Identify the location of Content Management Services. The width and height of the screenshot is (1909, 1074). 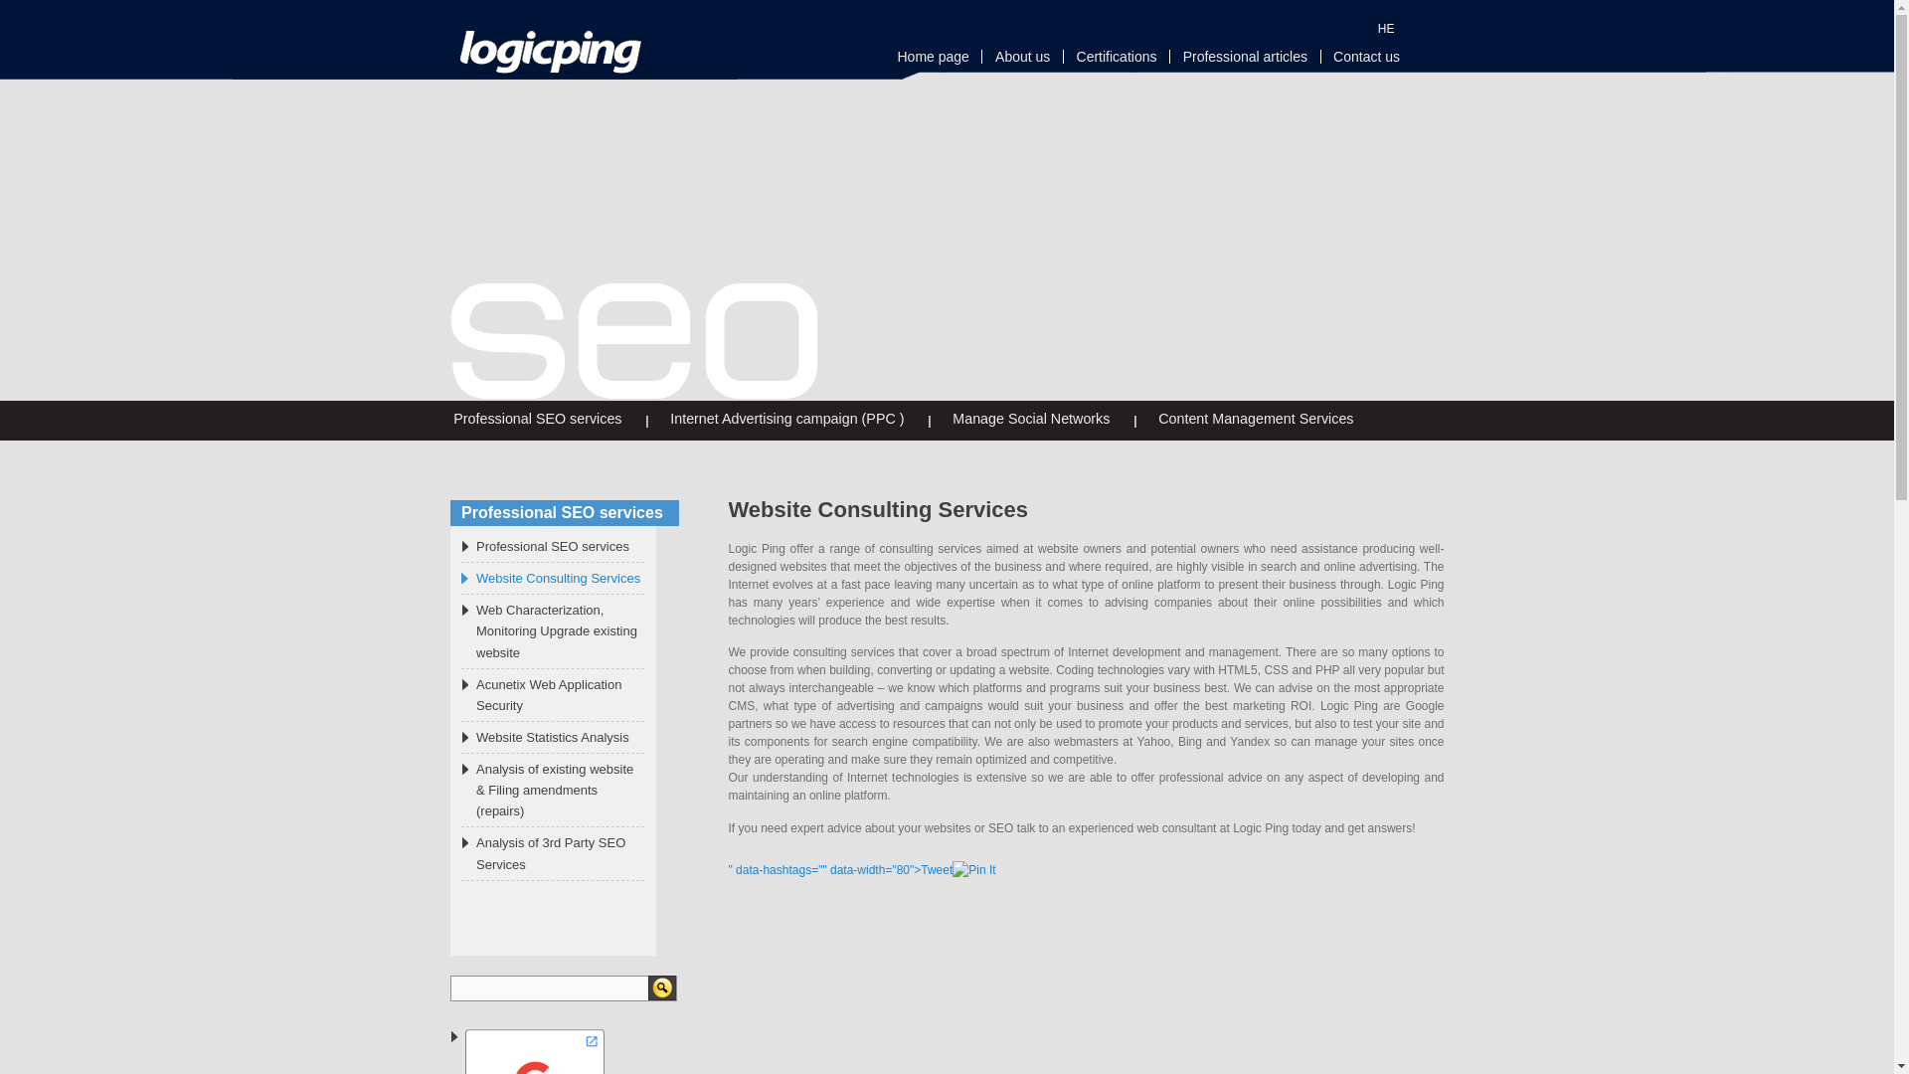
(1256, 418).